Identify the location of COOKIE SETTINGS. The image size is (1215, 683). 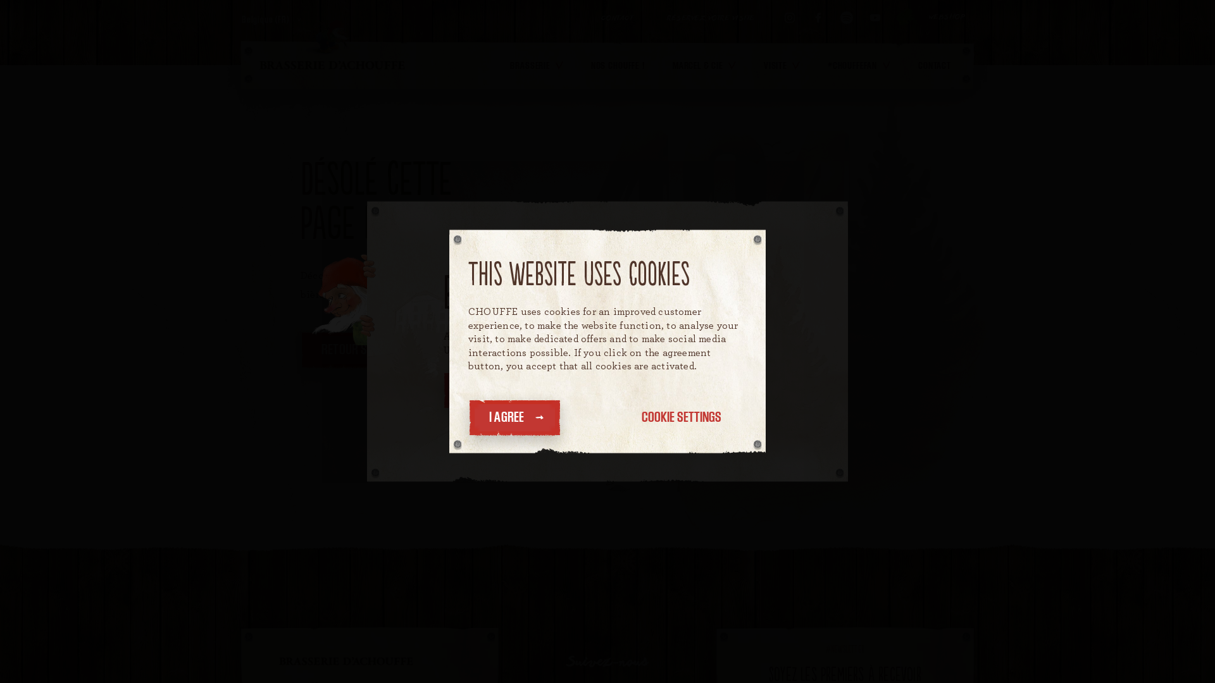
(681, 417).